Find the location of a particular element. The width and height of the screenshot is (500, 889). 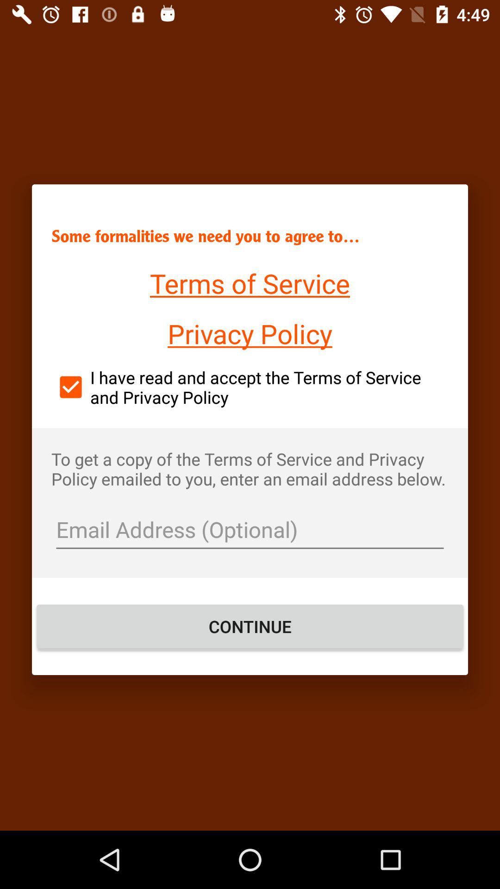

put in email address is located at coordinates (250, 531).